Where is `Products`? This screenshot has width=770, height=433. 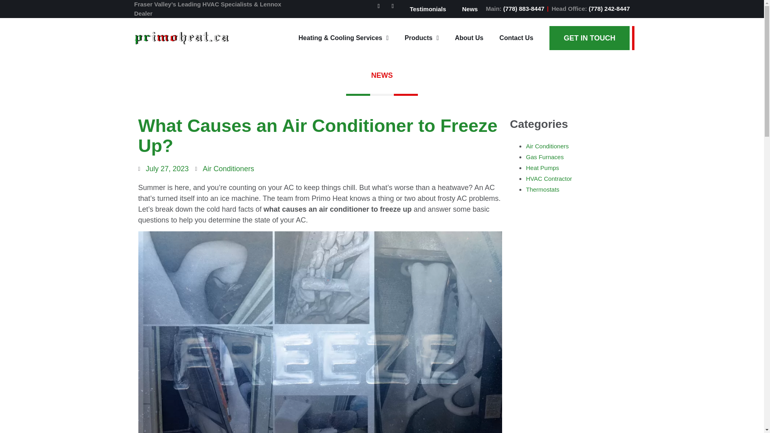 Products is located at coordinates (421, 38).